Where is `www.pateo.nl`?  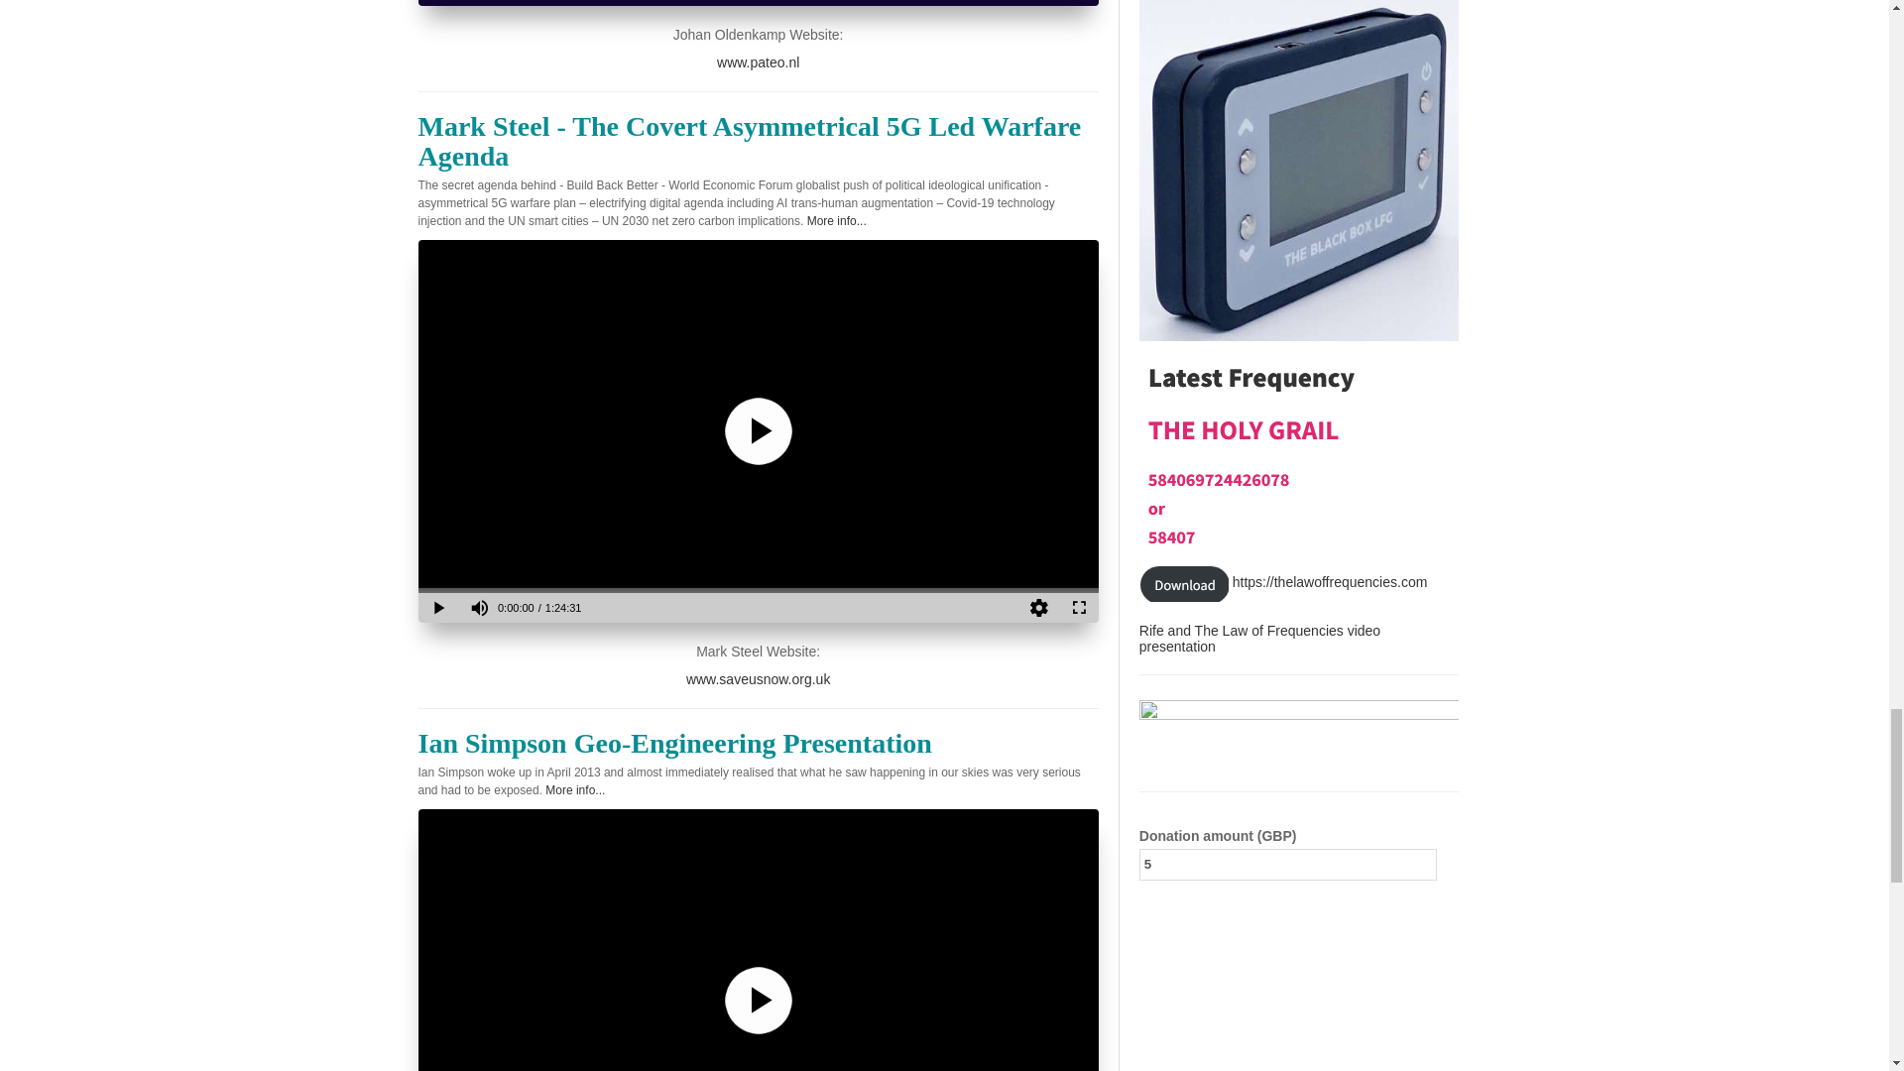
www.pateo.nl is located at coordinates (758, 62).